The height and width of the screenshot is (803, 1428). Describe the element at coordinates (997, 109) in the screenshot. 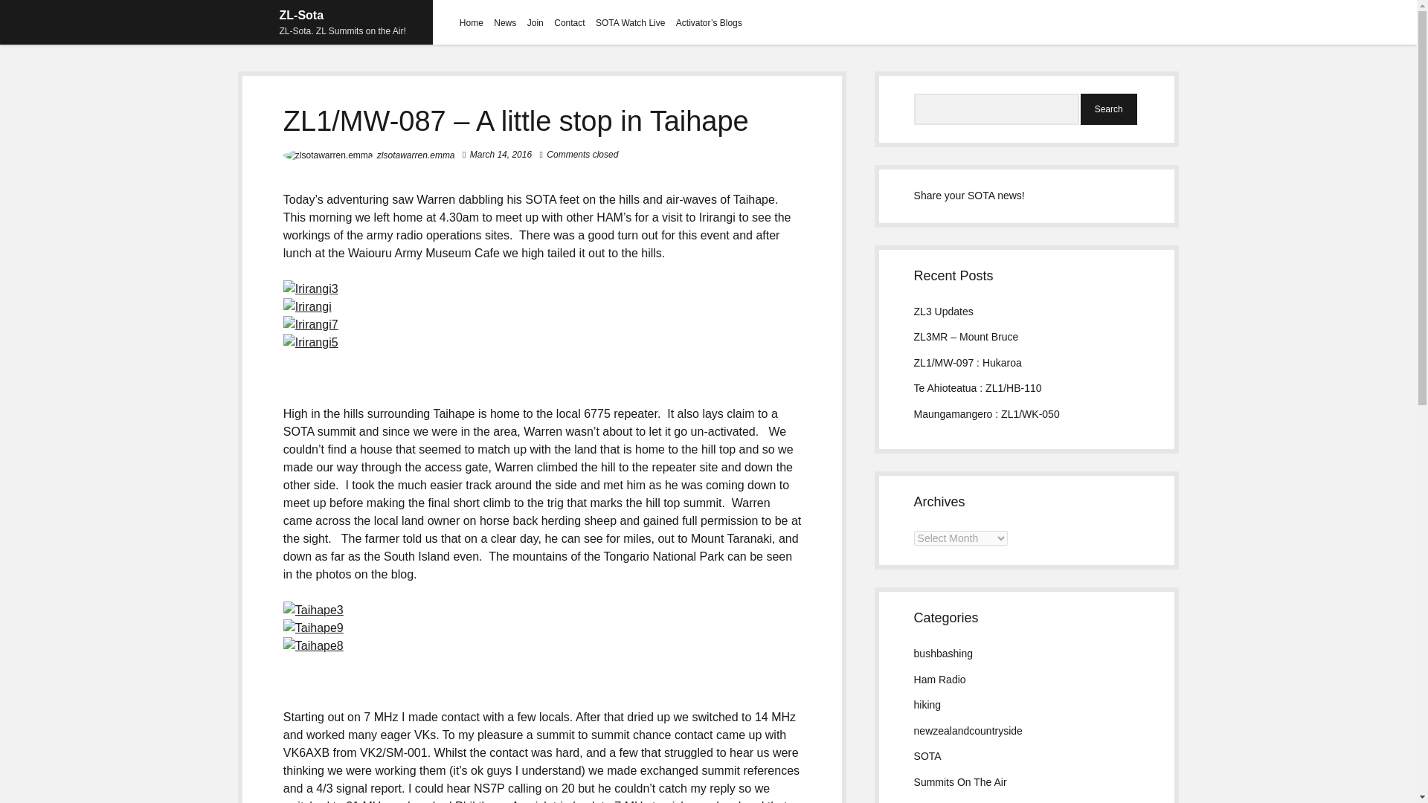

I see `Search for:` at that location.